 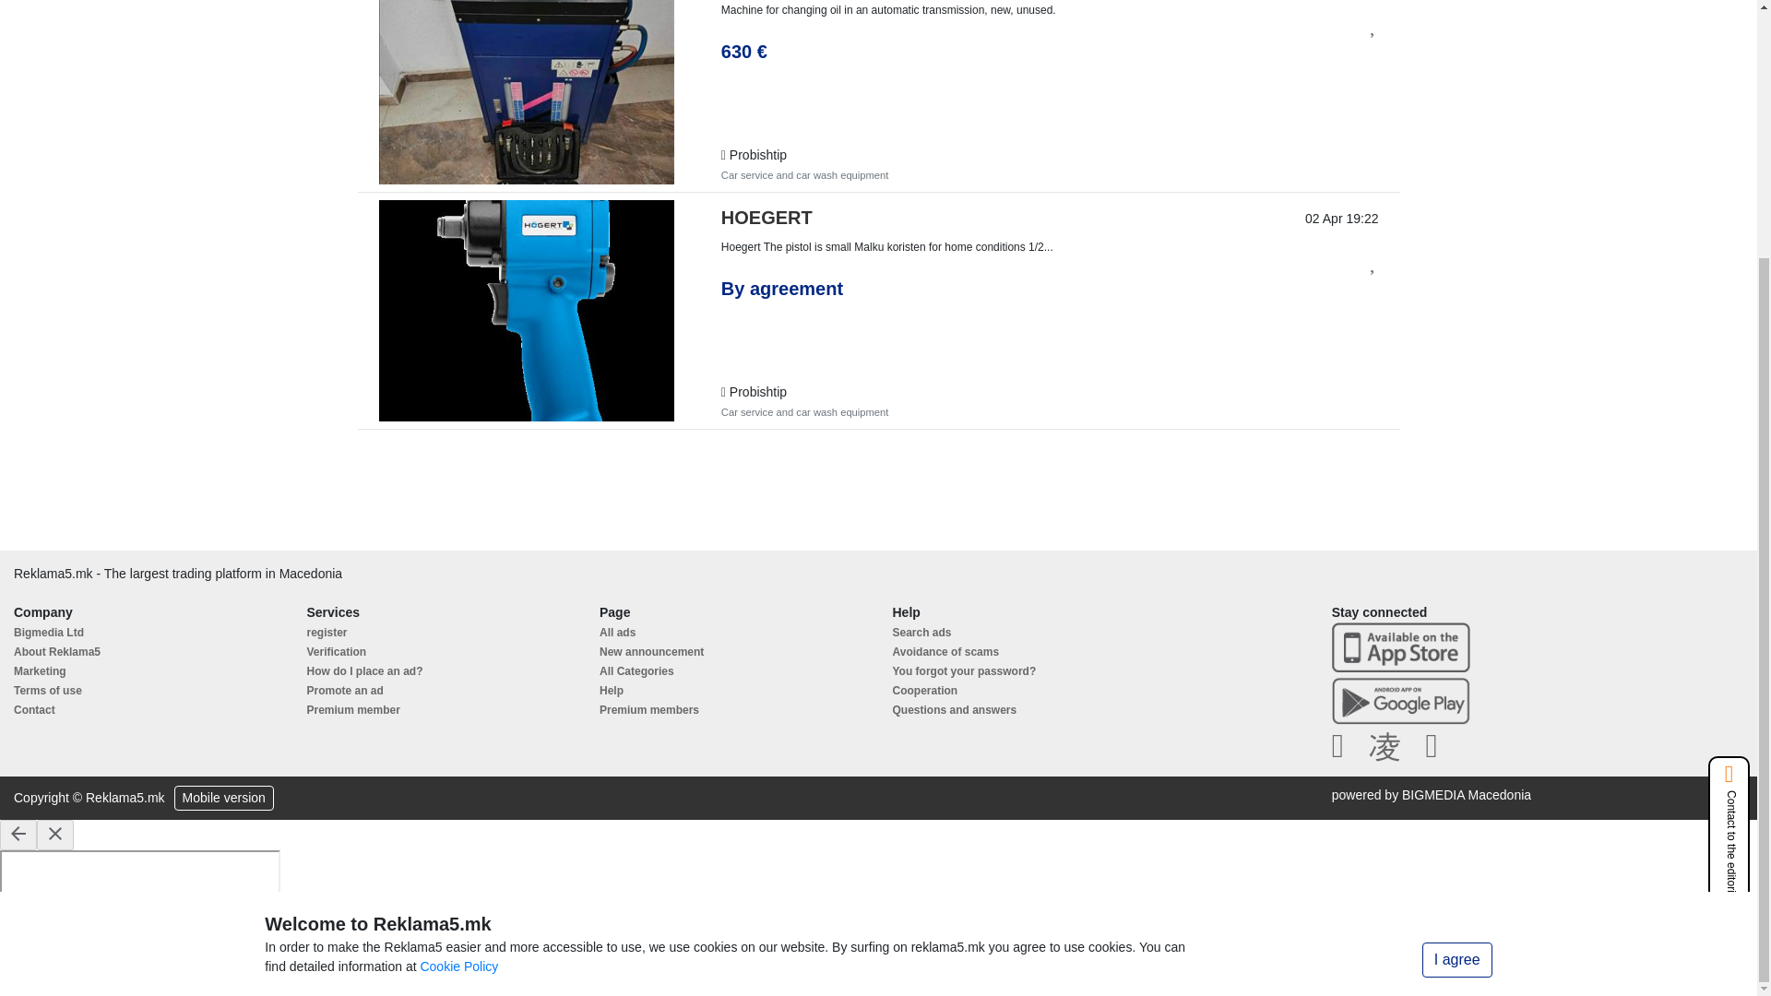 What do you see at coordinates (1373, 27) in the screenshot?
I see `Save` at bounding box center [1373, 27].